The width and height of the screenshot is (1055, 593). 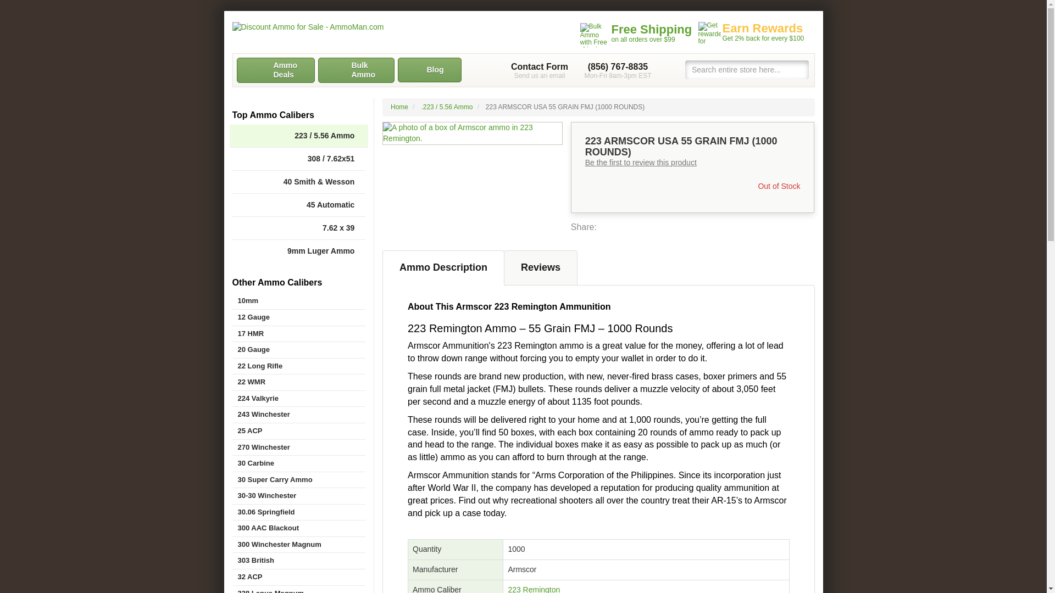 What do you see at coordinates (534, 589) in the screenshot?
I see `223 Remington` at bounding box center [534, 589].